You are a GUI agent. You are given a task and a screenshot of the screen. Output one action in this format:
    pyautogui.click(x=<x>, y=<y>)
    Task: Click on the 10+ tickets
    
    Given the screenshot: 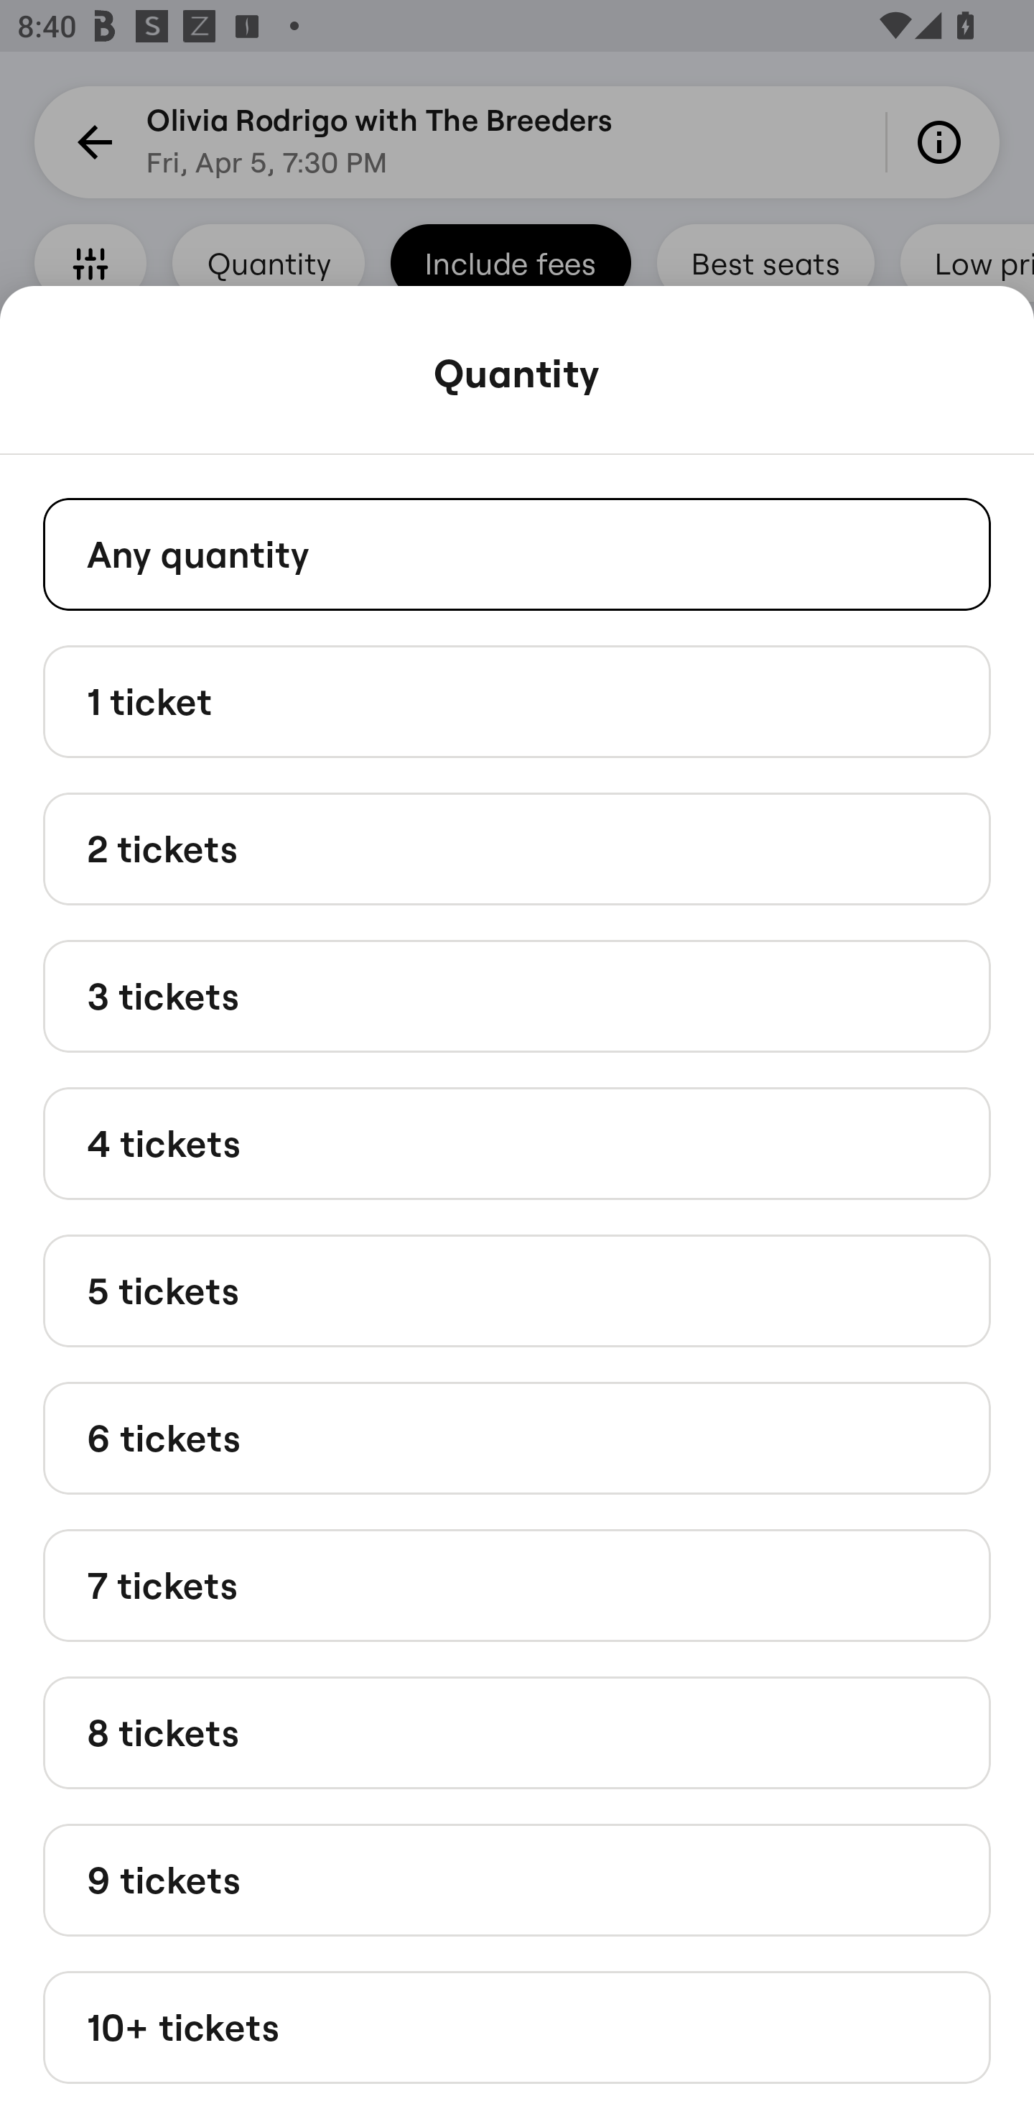 What is the action you would take?
    pyautogui.click(x=517, y=2028)
    